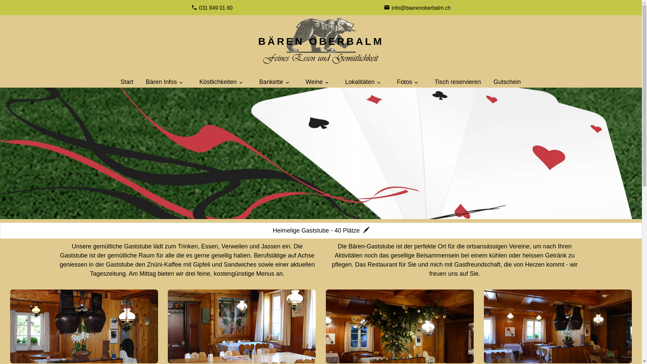  I want to click on Fotos, so click(404, 82).